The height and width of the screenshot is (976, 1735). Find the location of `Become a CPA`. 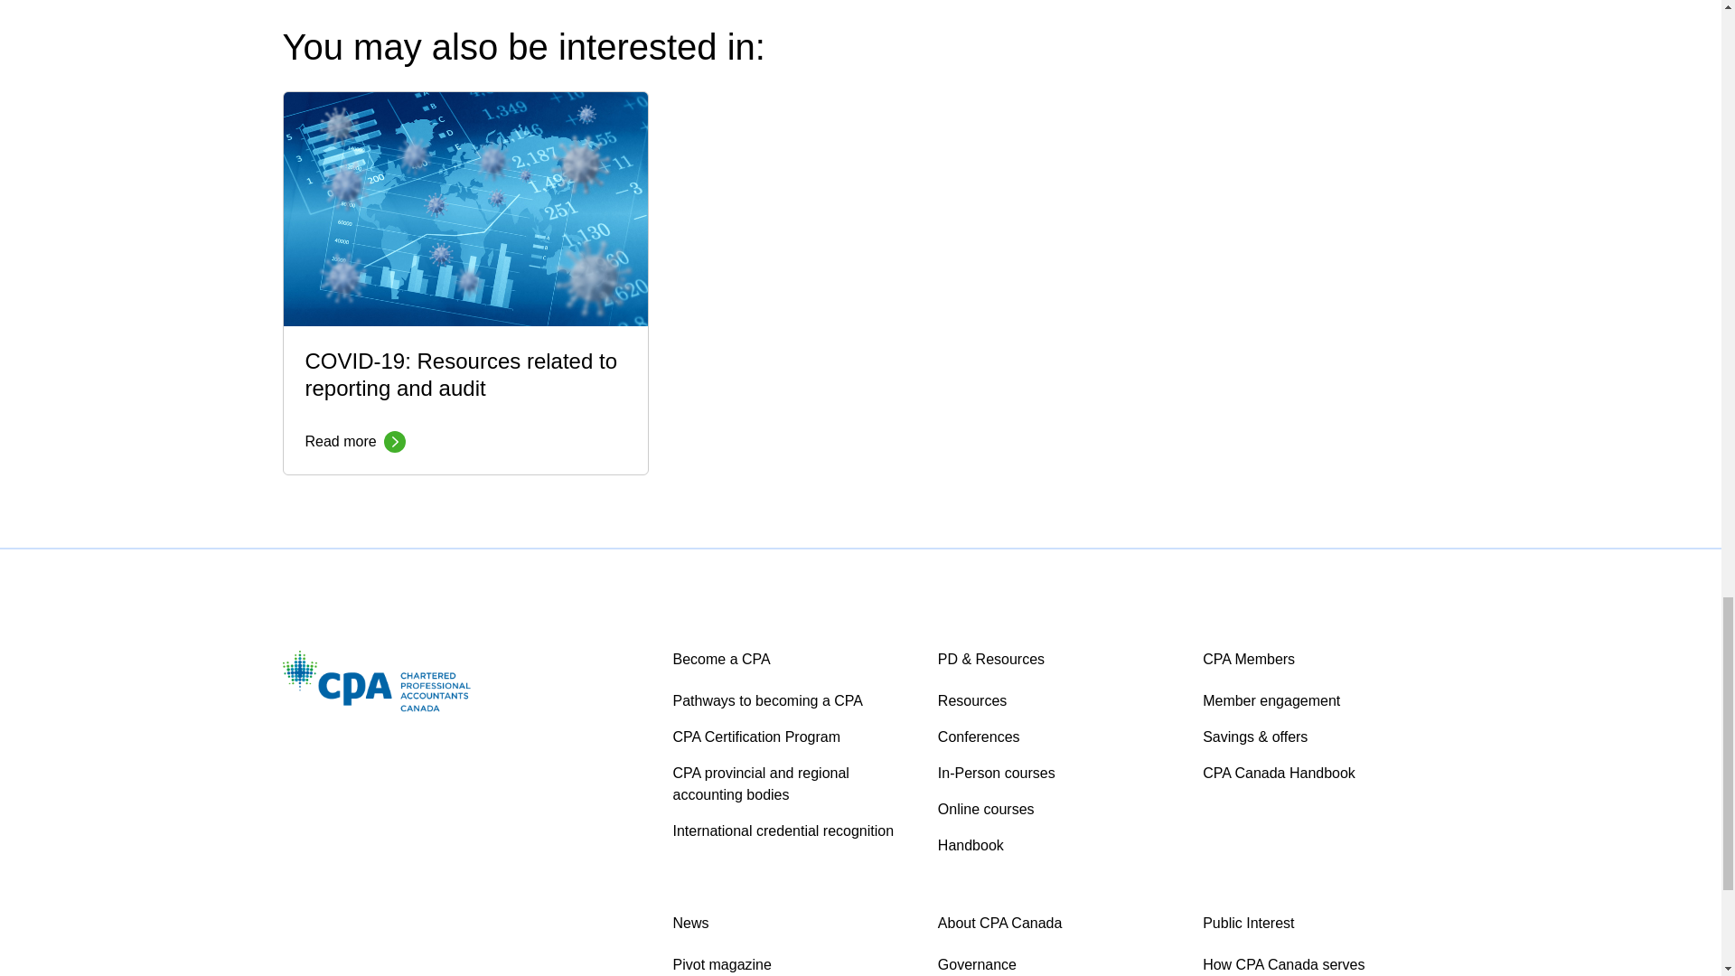

Become a CPA is located at coordinates (1055, 737).